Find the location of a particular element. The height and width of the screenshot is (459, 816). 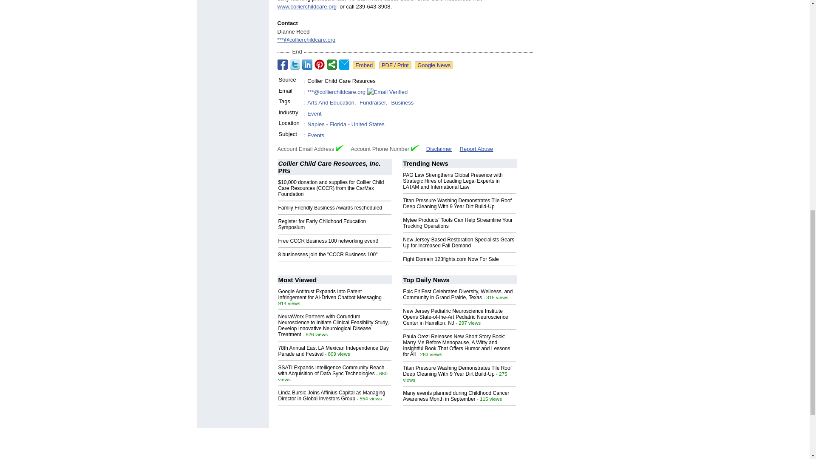

Email to a Friend is located at coordinates (344, 65).